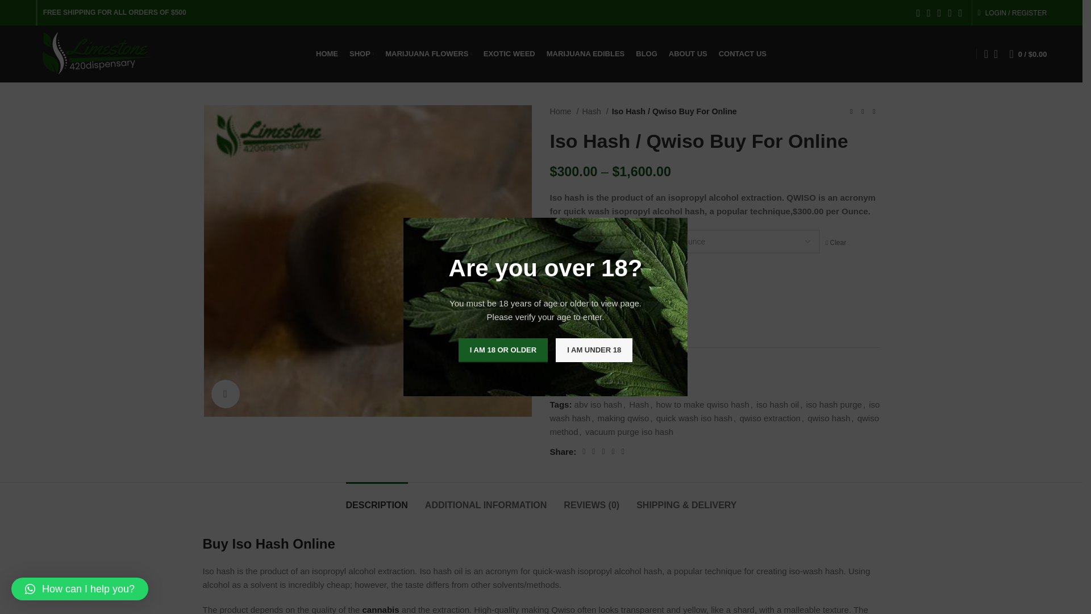 Image resolution: width=1091 pixels, height=614 pixels. I want to click on Shopping cart, so click(1028, 53).